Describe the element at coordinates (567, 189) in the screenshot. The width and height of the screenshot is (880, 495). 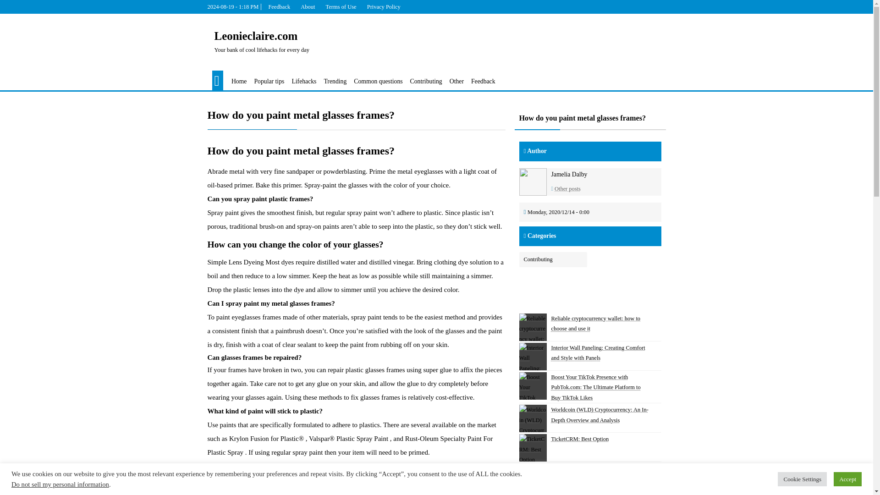
I see `Other posts` at that location.